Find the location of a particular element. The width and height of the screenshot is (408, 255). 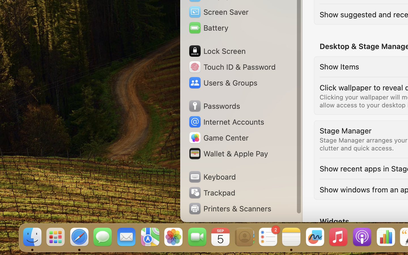

Internet Accounts is located at coordinates (226, 122).